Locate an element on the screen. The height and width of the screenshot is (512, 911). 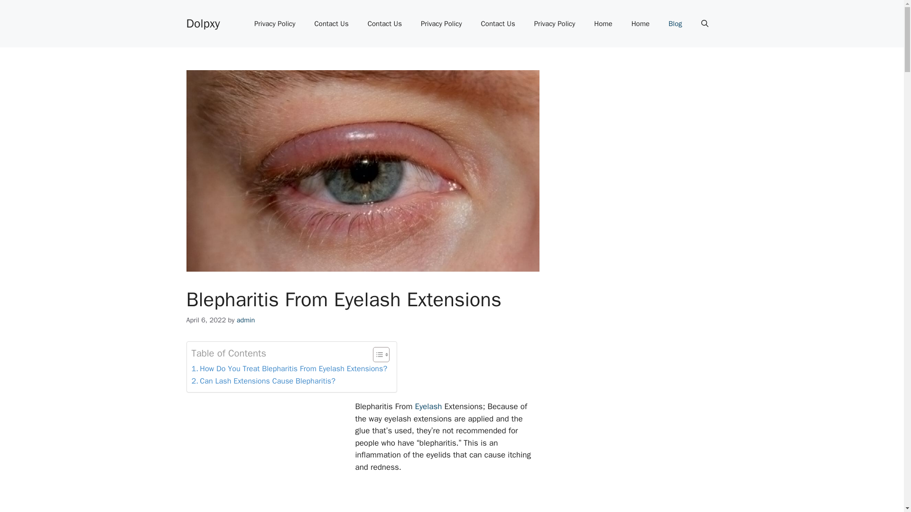
Can Lash Extensions Cause Blepharitis? is located at coordinates (263, 381).